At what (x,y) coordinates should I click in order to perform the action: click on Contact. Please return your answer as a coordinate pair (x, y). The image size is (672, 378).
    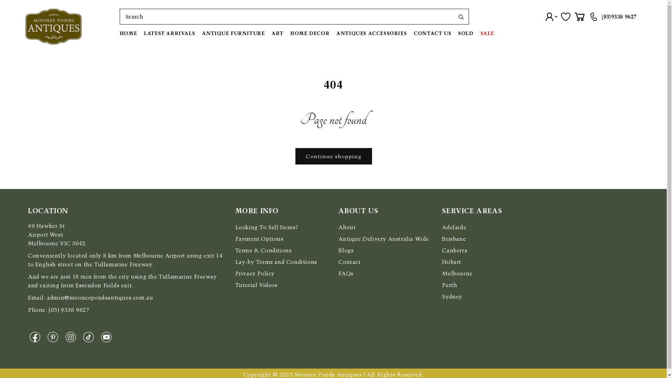
    Looking at the image, I should click on (349, 262).